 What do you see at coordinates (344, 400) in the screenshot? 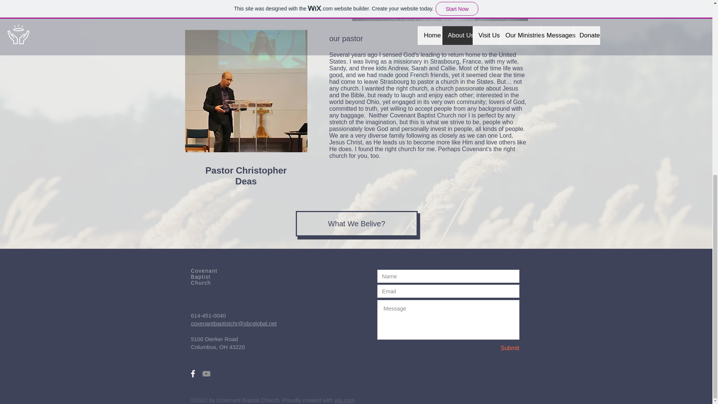
I see `wix.com` at bounding box center [344, 400].